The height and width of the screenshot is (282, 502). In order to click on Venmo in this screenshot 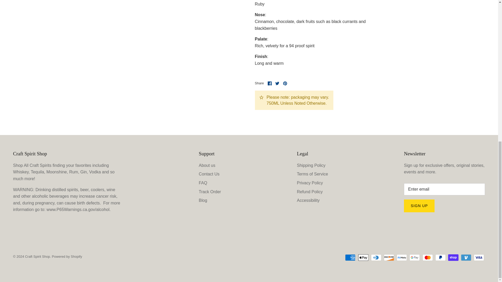, I will do `click(466, 257)`.